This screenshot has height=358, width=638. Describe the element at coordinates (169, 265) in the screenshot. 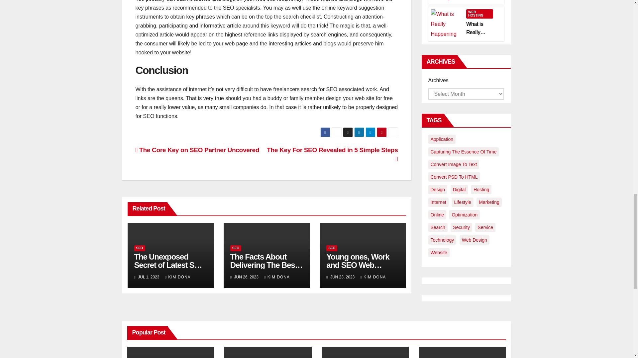

I see `Permalink to: The Unexposed Secret of Latest SEO Web Design` at that location.